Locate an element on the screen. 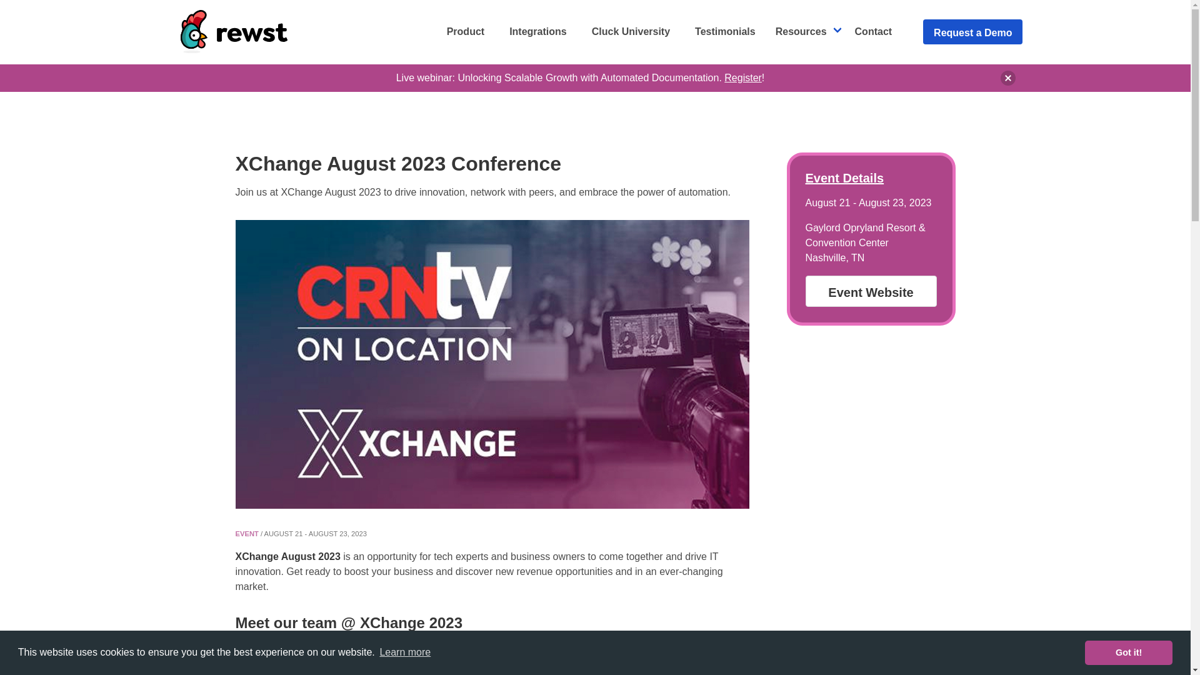  Product is located at coordinates (465, 32).